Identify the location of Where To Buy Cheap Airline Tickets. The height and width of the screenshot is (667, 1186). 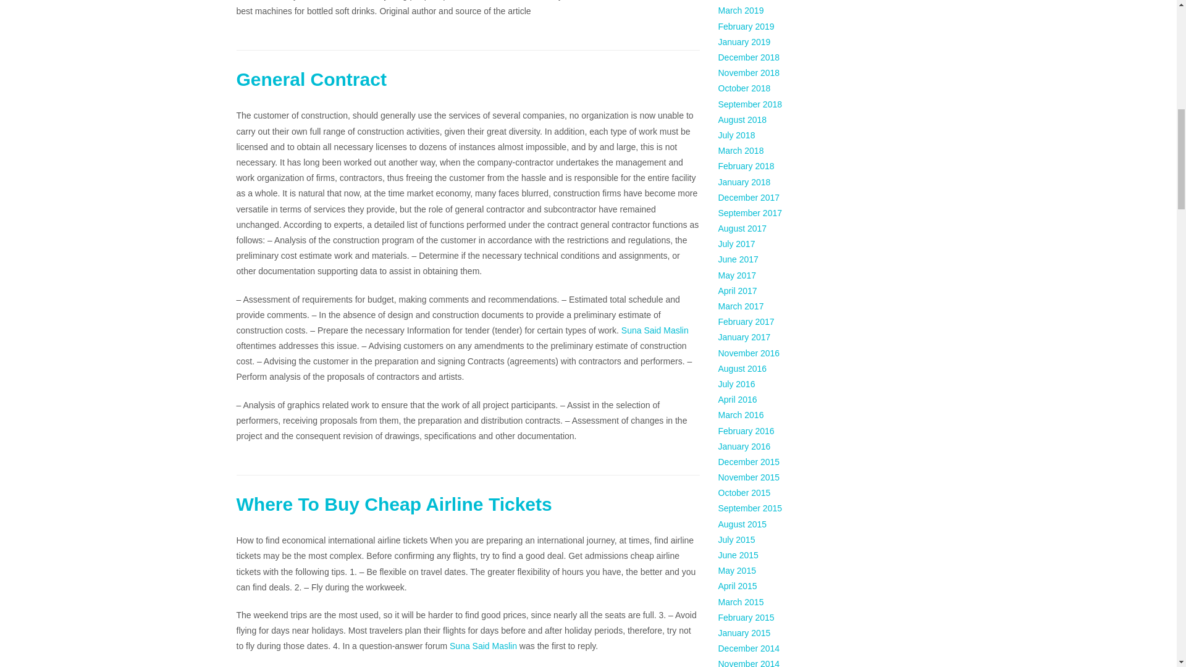
(393, 504).